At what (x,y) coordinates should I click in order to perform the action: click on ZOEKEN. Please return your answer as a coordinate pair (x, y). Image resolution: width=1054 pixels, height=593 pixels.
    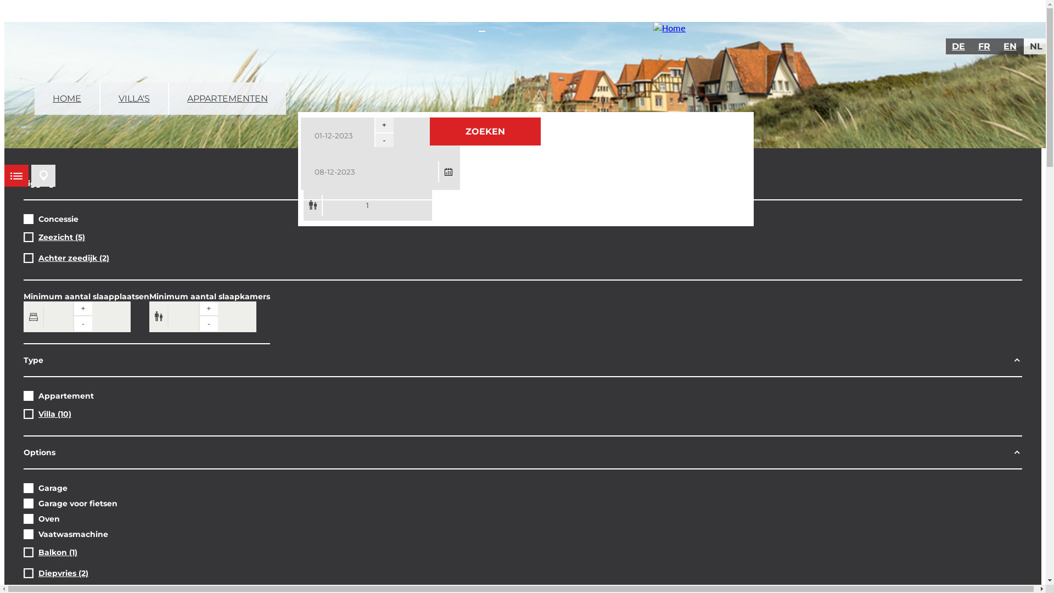
    Looking at the image, I should click on (485, 132).